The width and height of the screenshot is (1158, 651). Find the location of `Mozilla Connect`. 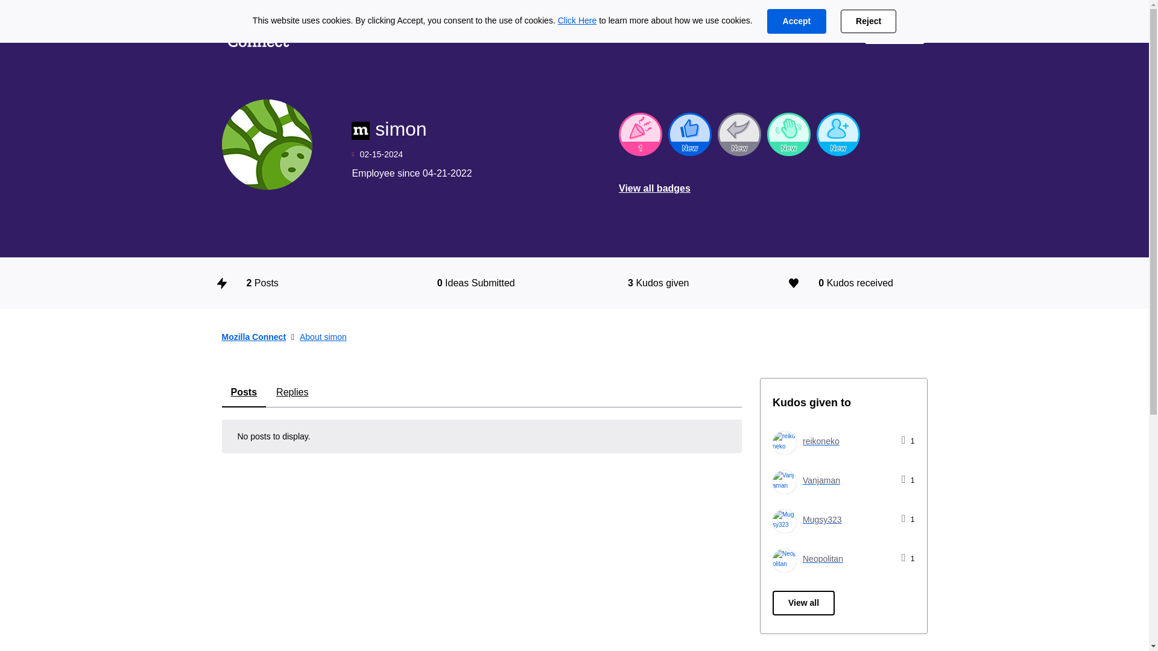

Mozilla Connect is located at coordinates (258, 31).